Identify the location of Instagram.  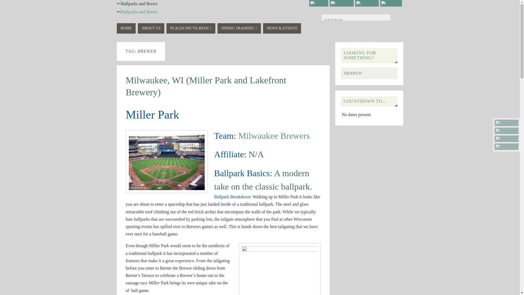
(507, 131).